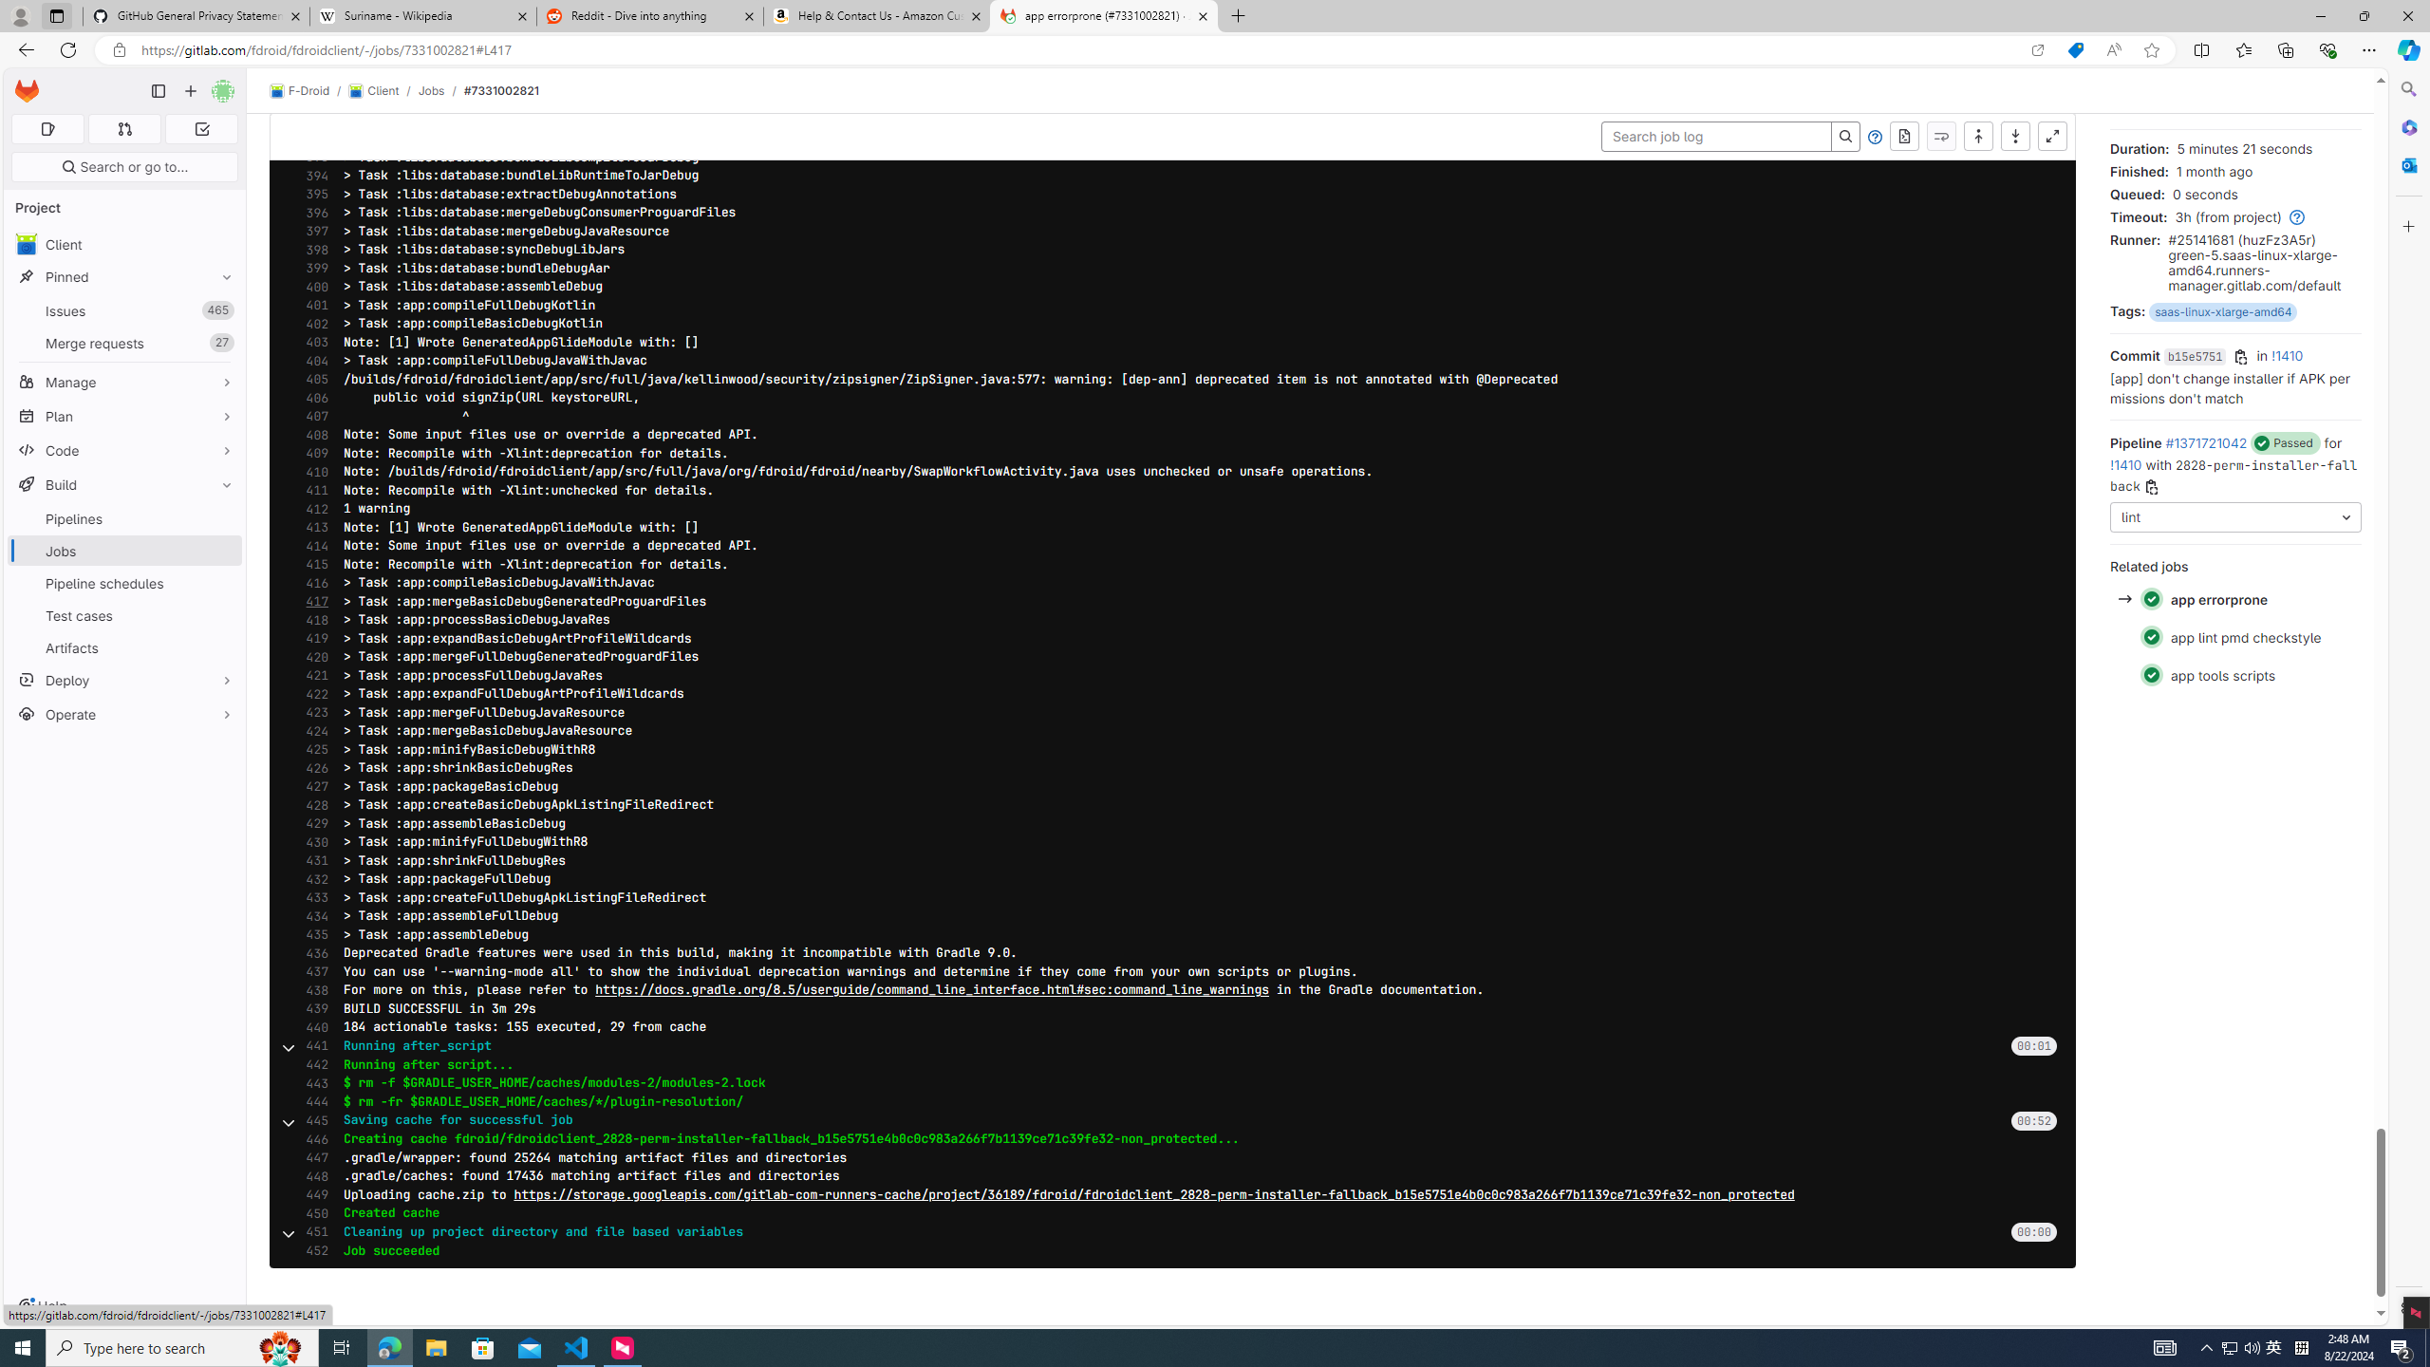 This screenshot has width=2430, height=1367. I want to click on Artifacts, so click(125, 647).